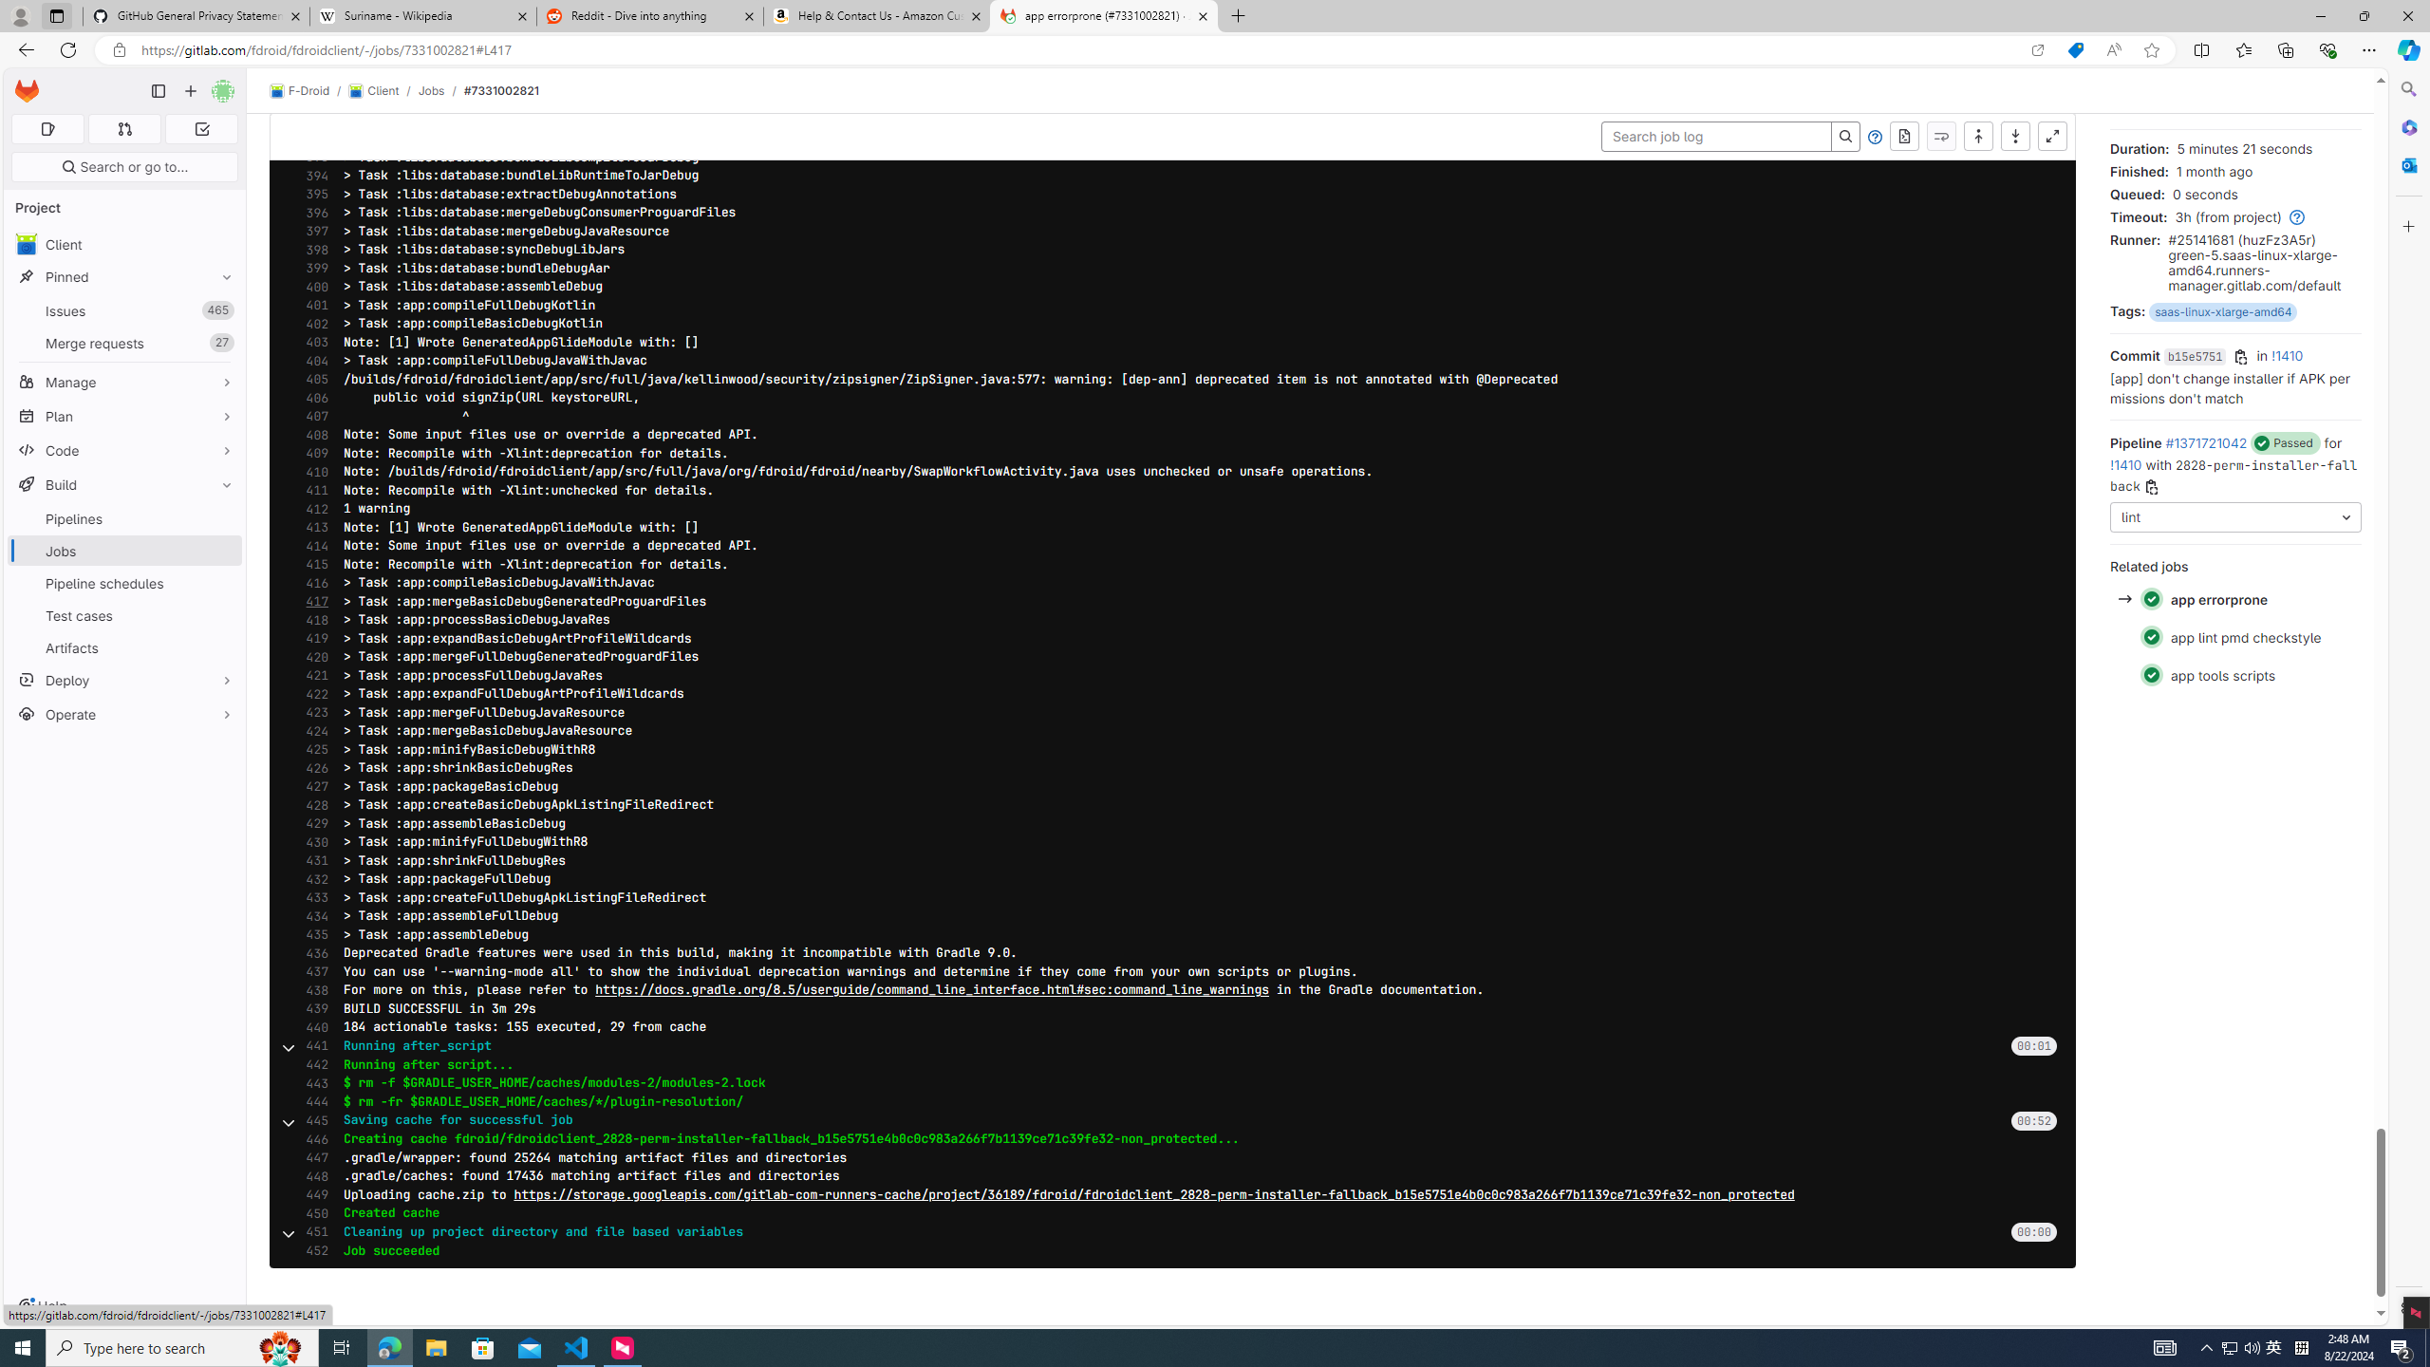 This screenshot has width=2430, height=1367. I want to click on Artifacts, so click(125, 647).